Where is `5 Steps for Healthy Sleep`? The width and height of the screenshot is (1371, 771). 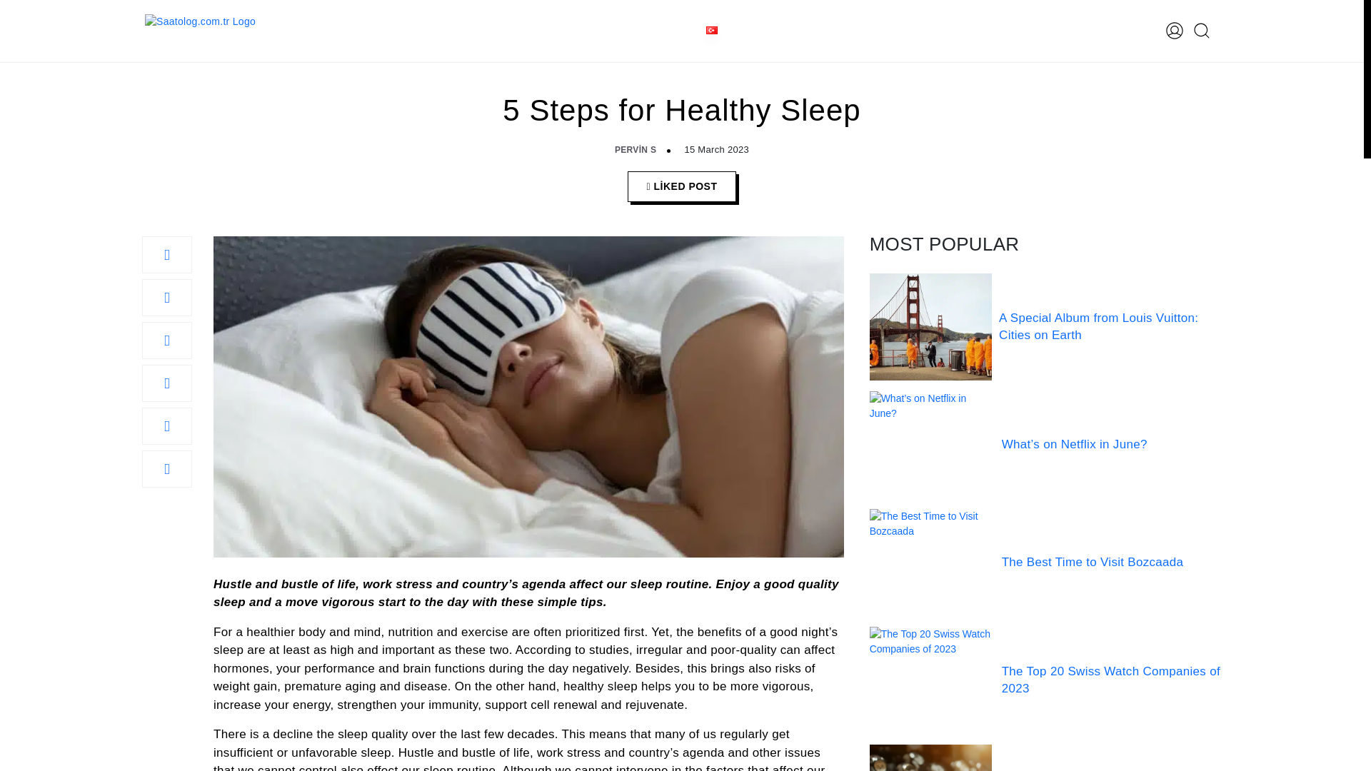
5 Steps for Healthy Sleep is located at coordinates (167, 468).